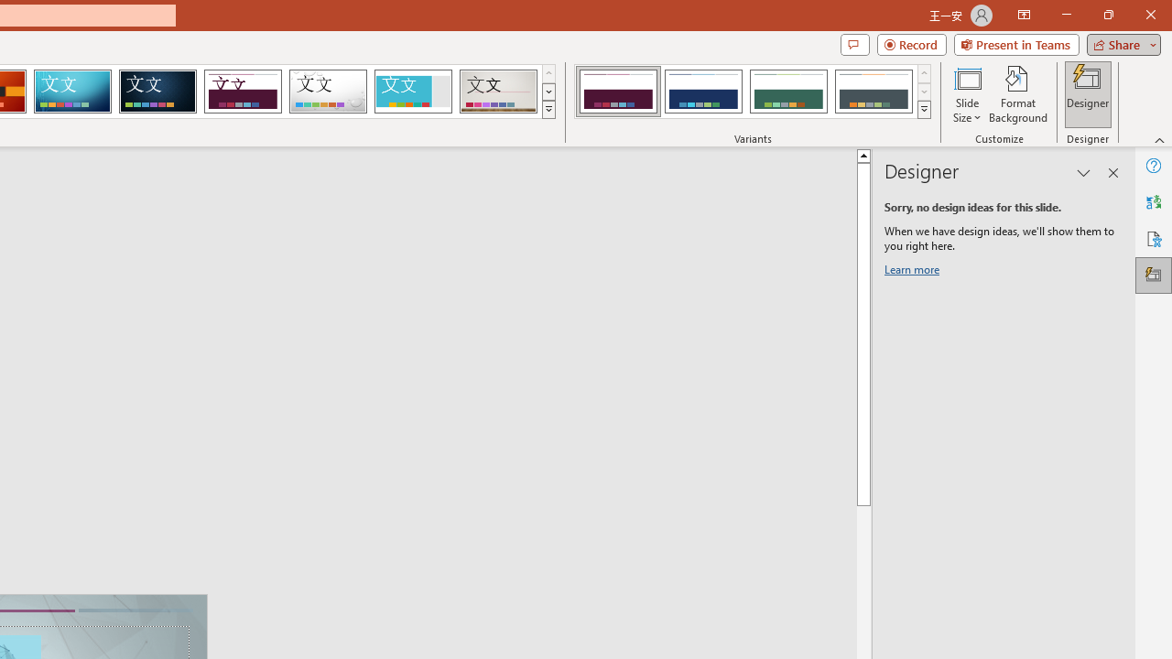  What do you see at coordinates (328, 92) in the screenshot?
I see `Droplet` at bounding box center [328, 92].